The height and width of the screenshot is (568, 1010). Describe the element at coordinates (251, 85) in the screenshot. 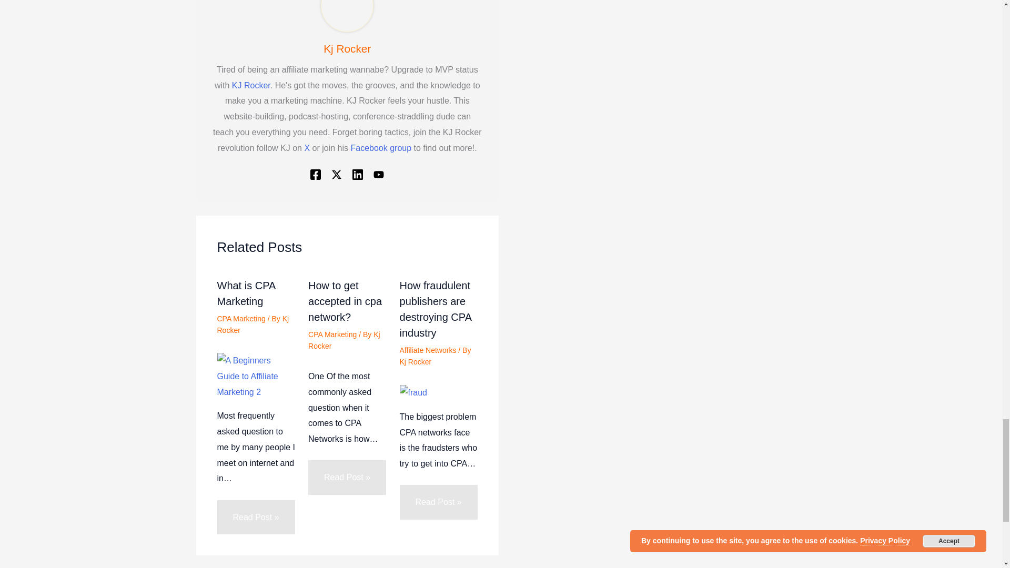

I see `KJ Rocker` at that location.